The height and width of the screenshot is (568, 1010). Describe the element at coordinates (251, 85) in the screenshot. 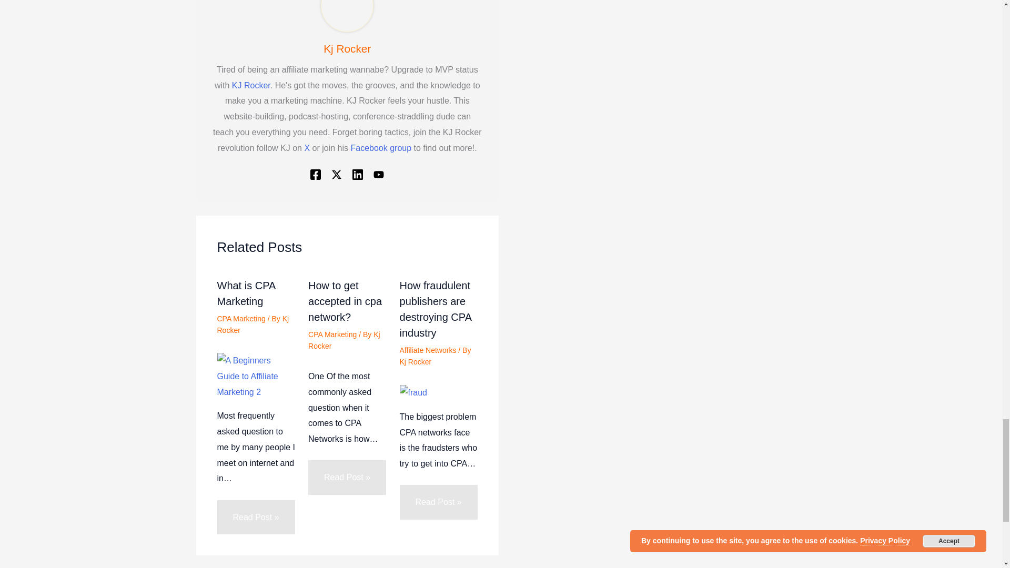

I see `KJ Rocker` at that location.